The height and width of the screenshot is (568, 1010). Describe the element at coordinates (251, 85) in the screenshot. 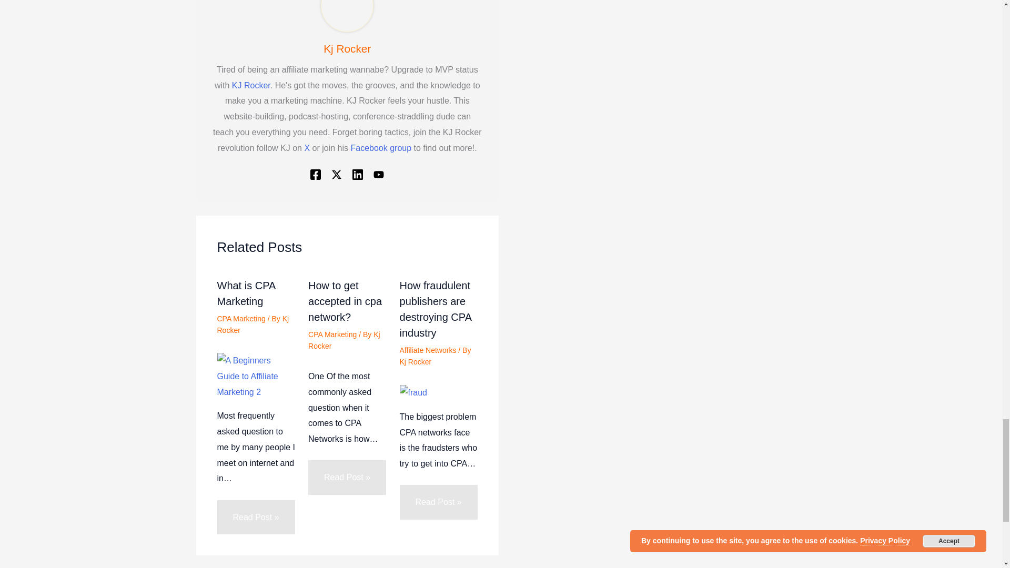

I see `KJ Rocker` at that location.